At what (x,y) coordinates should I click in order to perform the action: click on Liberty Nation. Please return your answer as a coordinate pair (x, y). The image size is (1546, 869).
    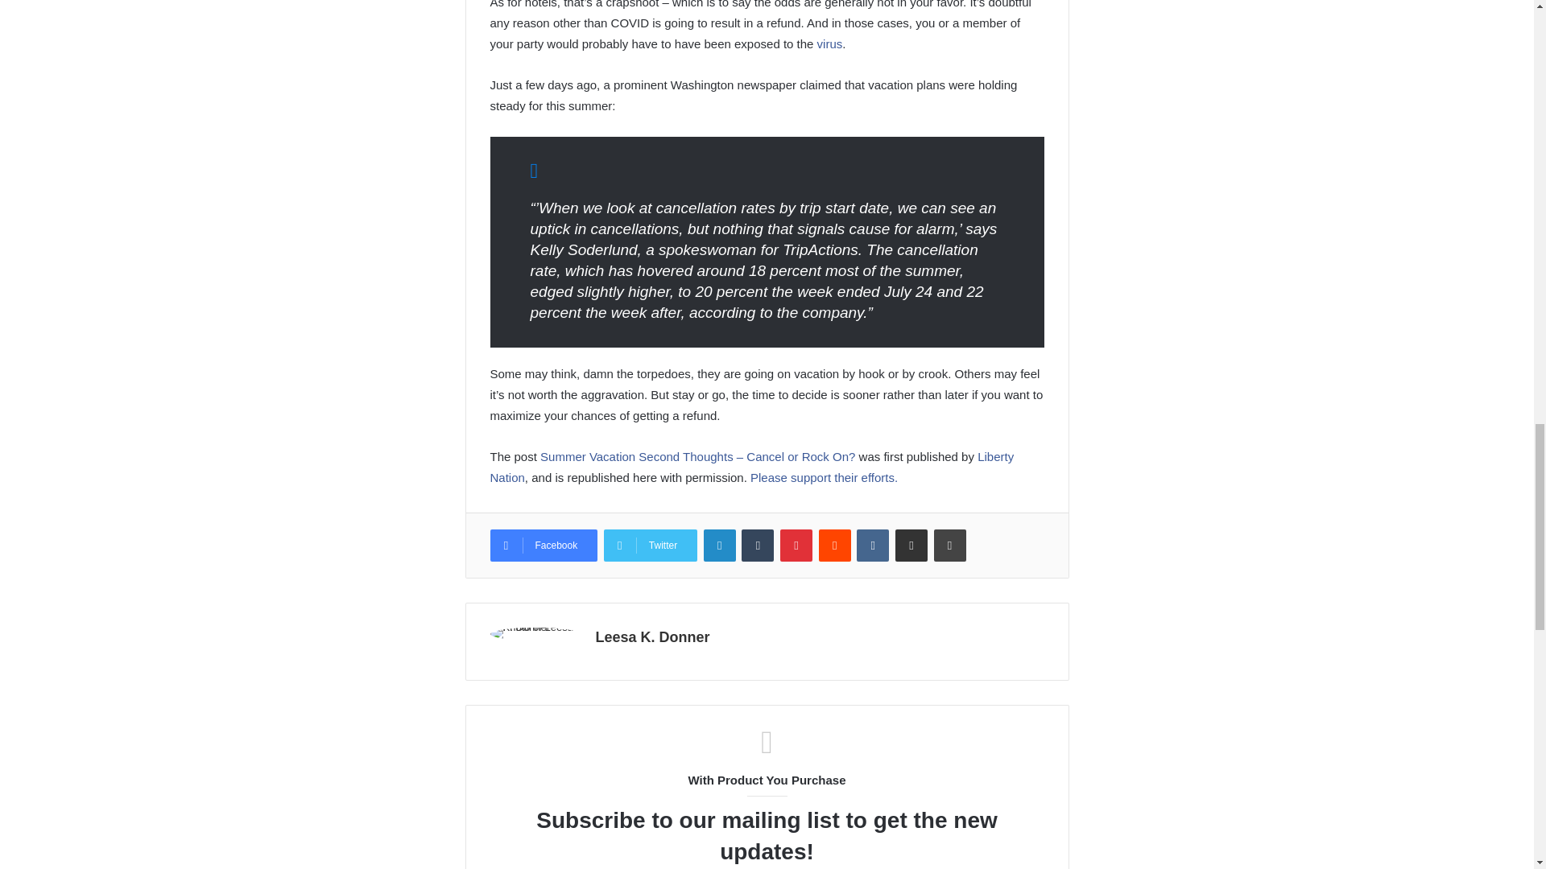
    Looking at the image, I should click on (752, 467).